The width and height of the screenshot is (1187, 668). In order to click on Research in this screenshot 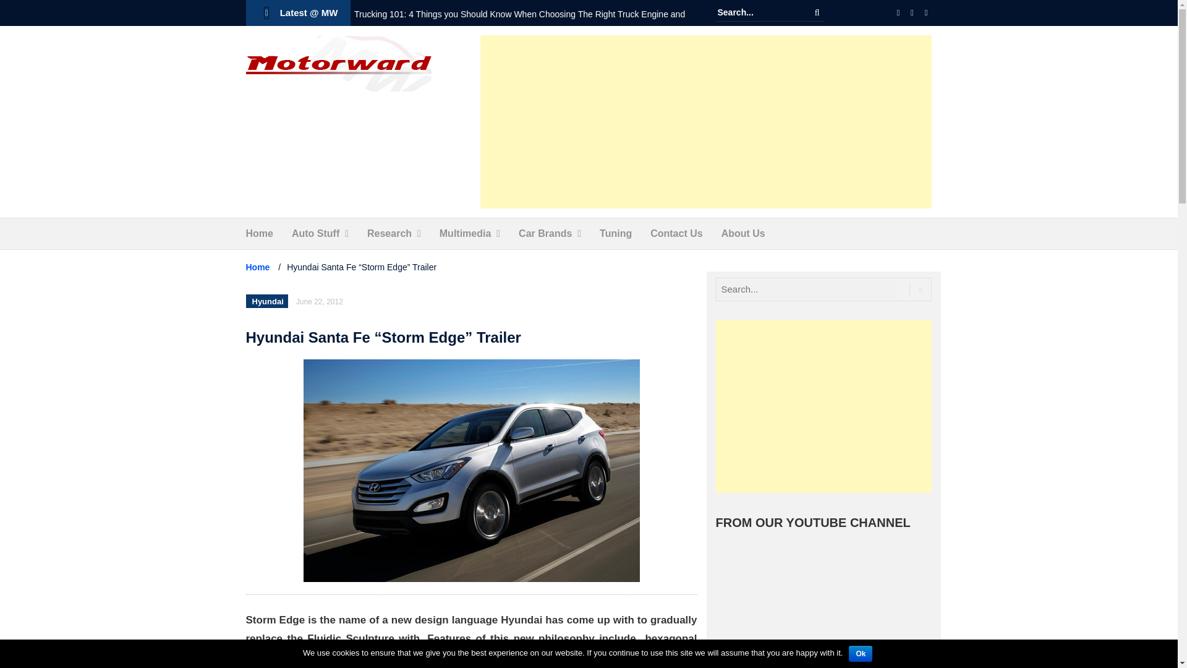, I will do `click(389, 234)`.